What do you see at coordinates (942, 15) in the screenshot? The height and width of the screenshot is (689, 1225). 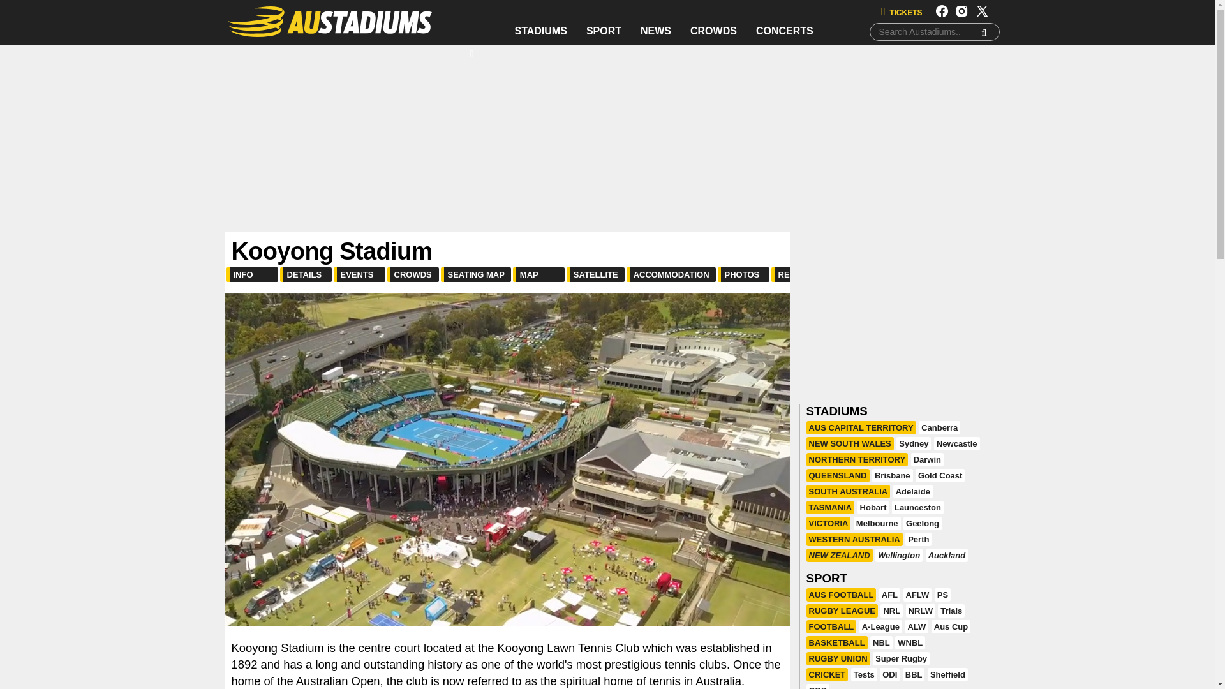 I see `Facebook` at bounding box center [942, 15].